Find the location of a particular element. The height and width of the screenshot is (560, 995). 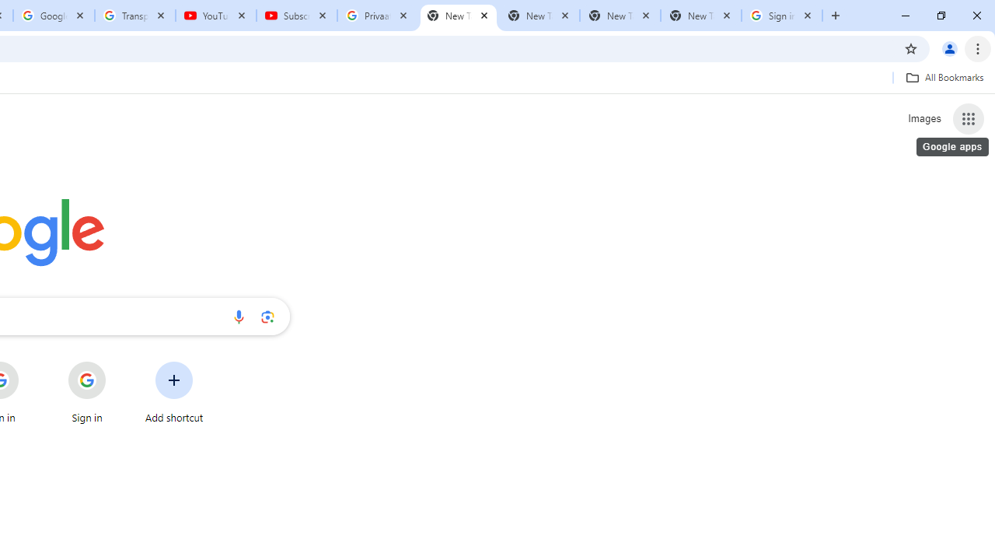

New Tab is located at coordinates (459, 16).